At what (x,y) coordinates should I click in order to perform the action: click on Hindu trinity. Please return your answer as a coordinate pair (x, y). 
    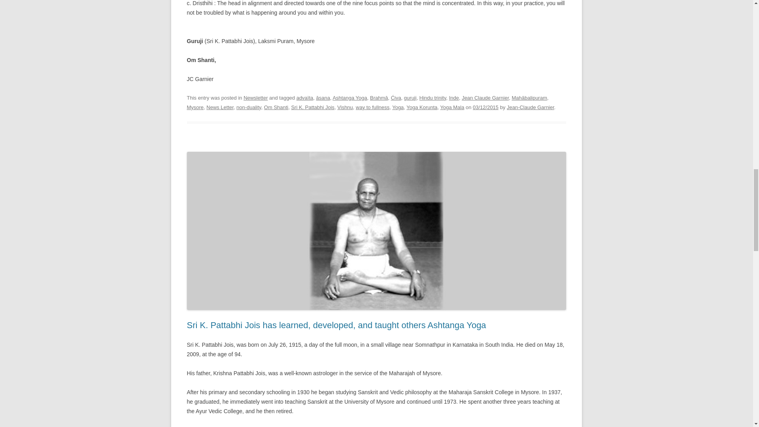
    Looking at the image, I should click on (432, 97).